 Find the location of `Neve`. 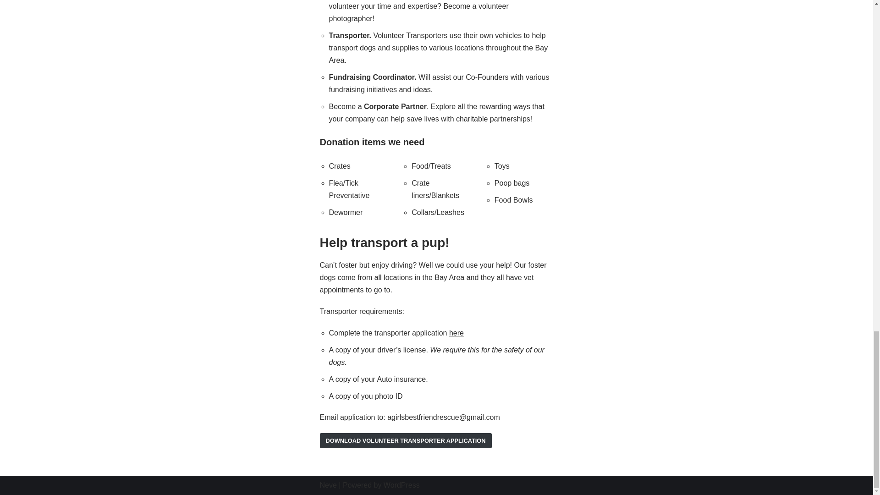

Neve is located at coordinates (328, 485).